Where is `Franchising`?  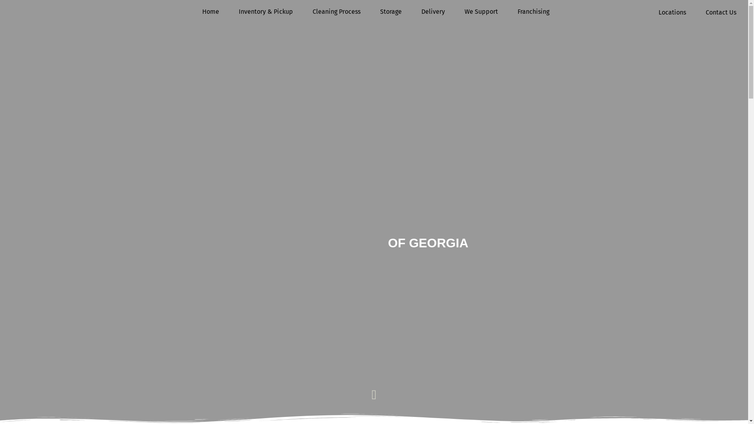
Franchising is located at coordinates (533, 12).